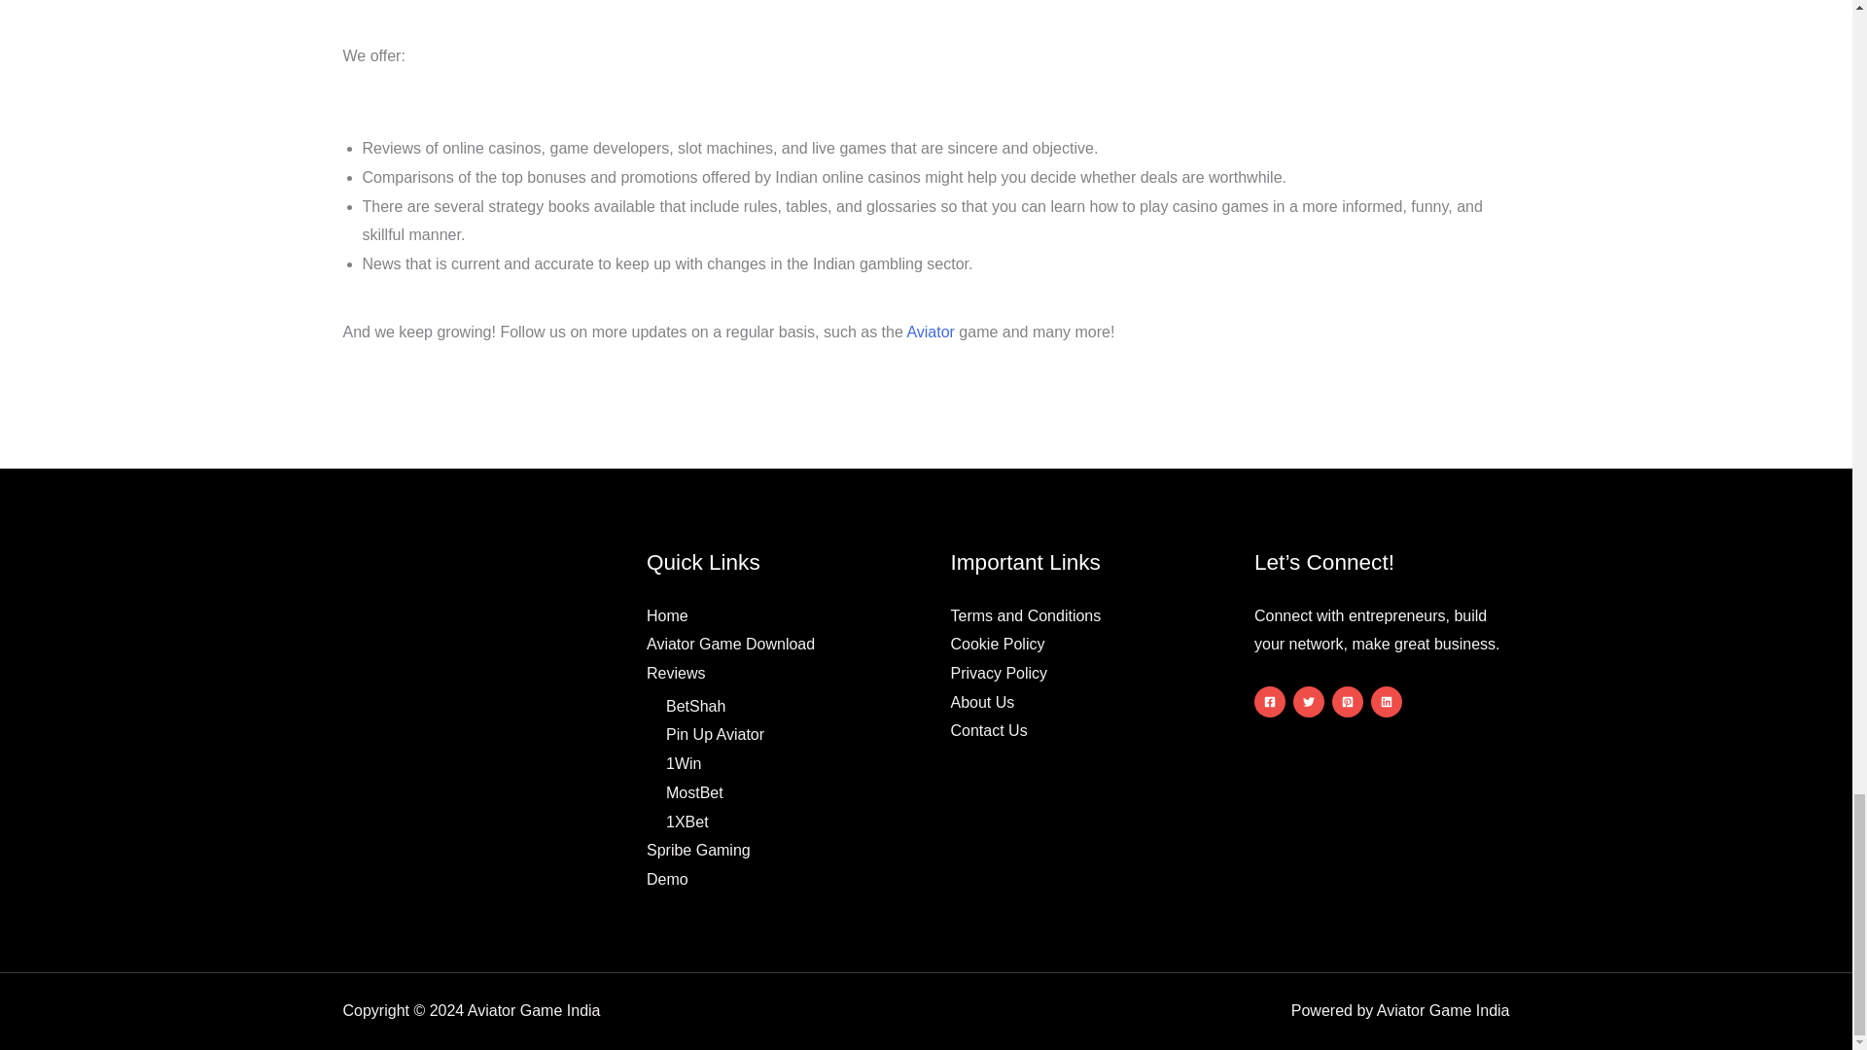  What do you see at coordinates (675, 673) in the screenshot?
I see `Reviews` at bounding box center [675, 673].